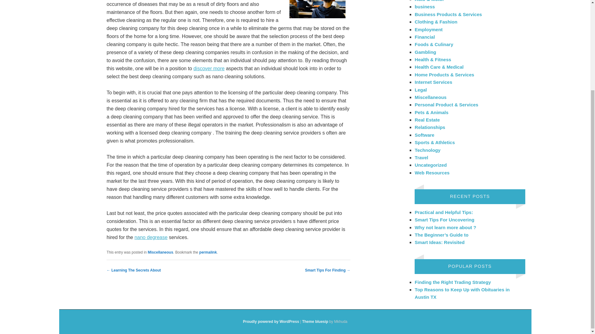  Describe the element at coordinates (433, 82) in the screenshot. I see `Internet Services` at that location.